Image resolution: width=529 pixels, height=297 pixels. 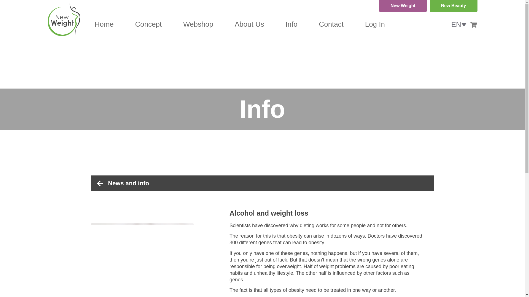 What do you see at coordinates (331, 24) in the screenshot?
I see `Contact` at bounding box center [331, 24].